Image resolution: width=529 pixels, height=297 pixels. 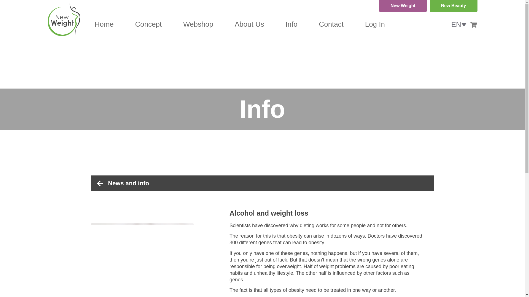 What do you see at coordinates (331, 24) in the screenshot?
I see `Contact` at bounding box center [331, 24].